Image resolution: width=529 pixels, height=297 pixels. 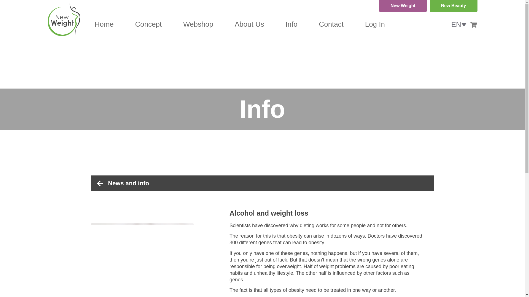 What do you see at coordinates (331, 24) in the screenshot?
I see `Contact` at bounding box center [331, 24].